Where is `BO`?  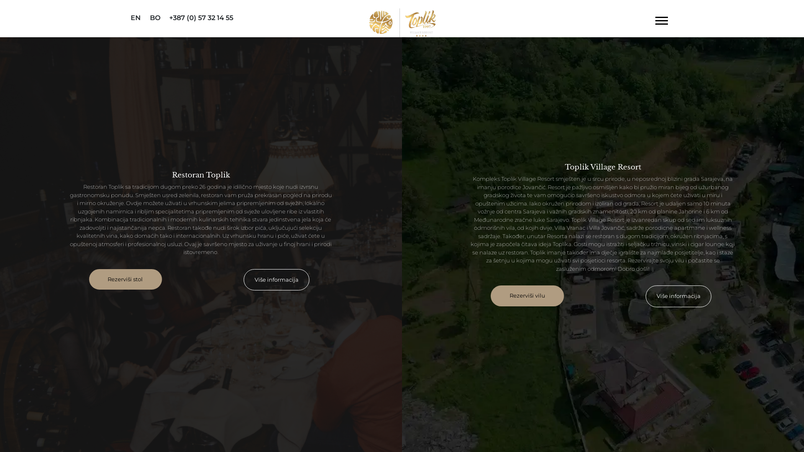
BO is located at coordinates (152, 18).